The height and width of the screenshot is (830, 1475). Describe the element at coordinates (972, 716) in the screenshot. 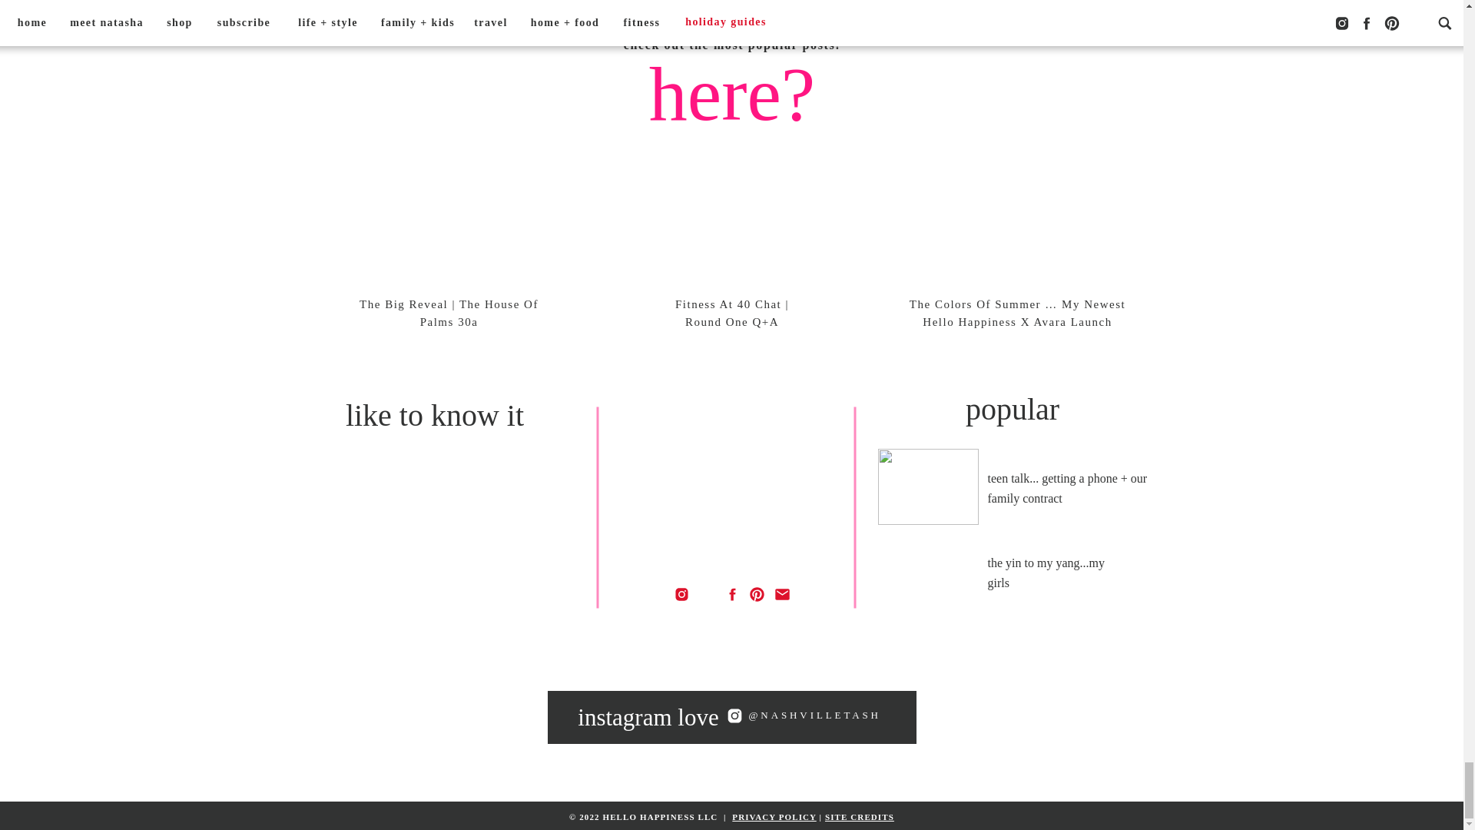

I see `ZLP09876` at that location.